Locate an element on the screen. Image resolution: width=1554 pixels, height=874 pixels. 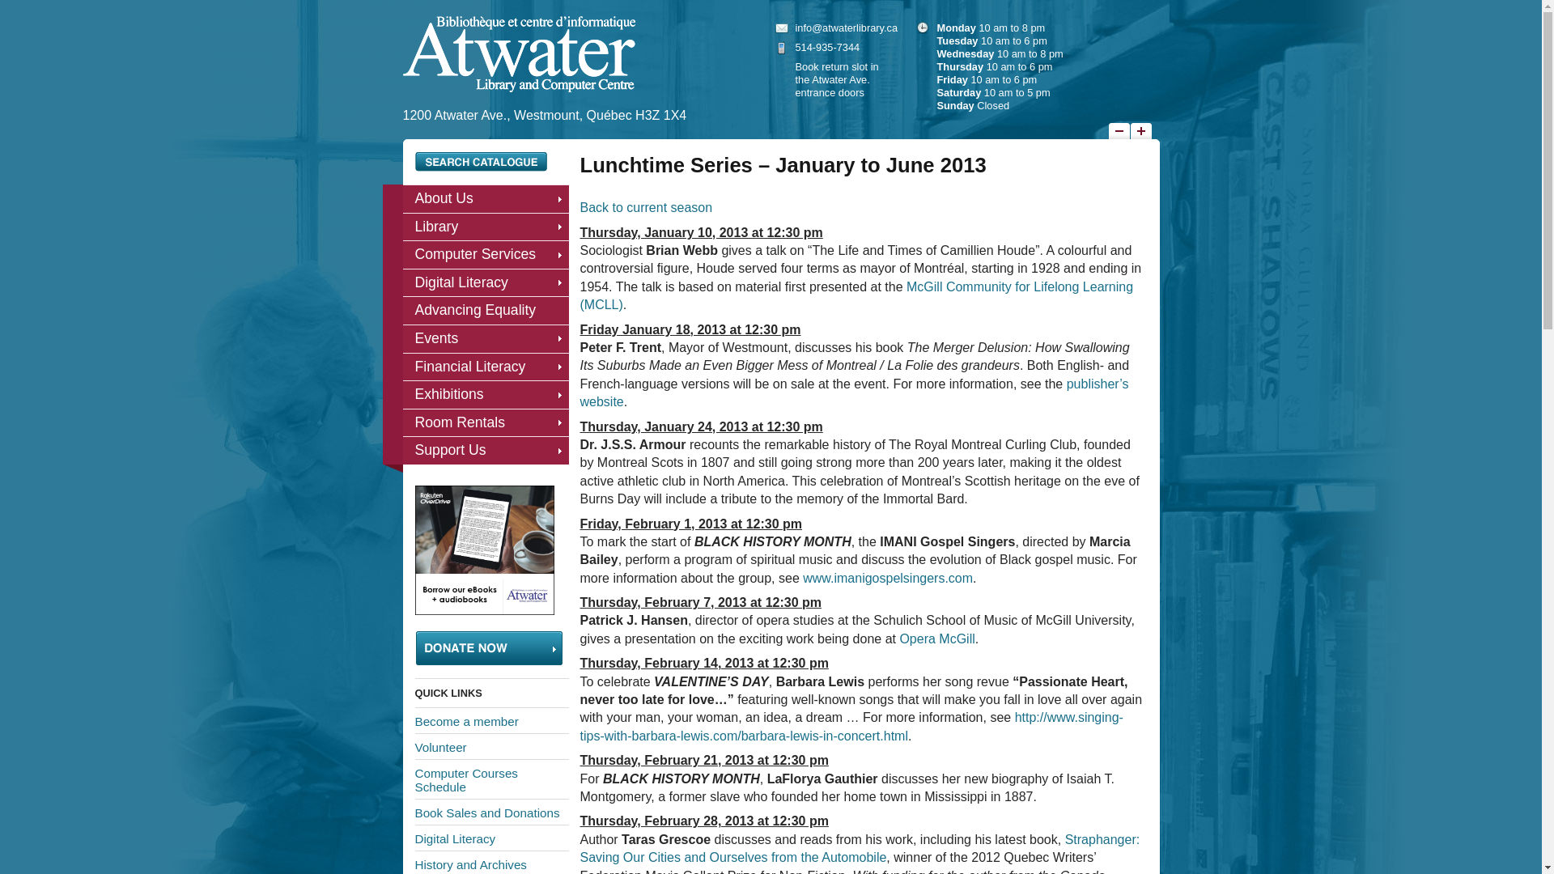
www.imanigospelsingers.com is located at coordinates (888, 578).